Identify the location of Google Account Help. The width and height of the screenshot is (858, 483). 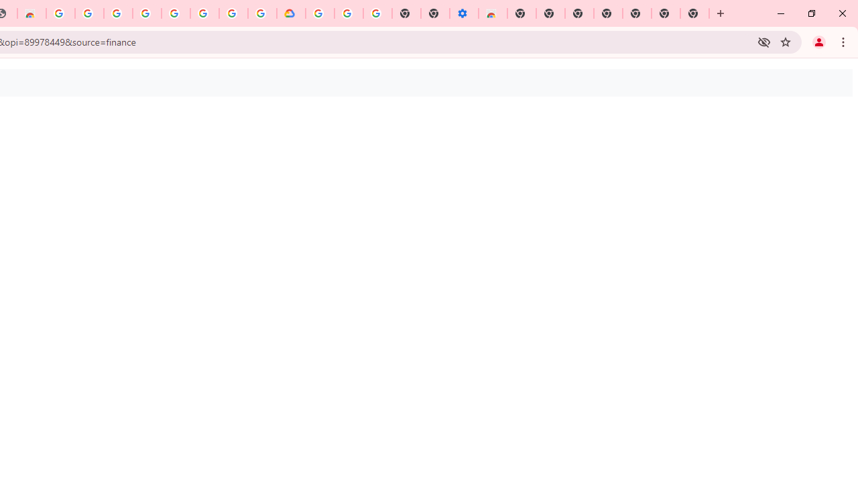
(176, 13).